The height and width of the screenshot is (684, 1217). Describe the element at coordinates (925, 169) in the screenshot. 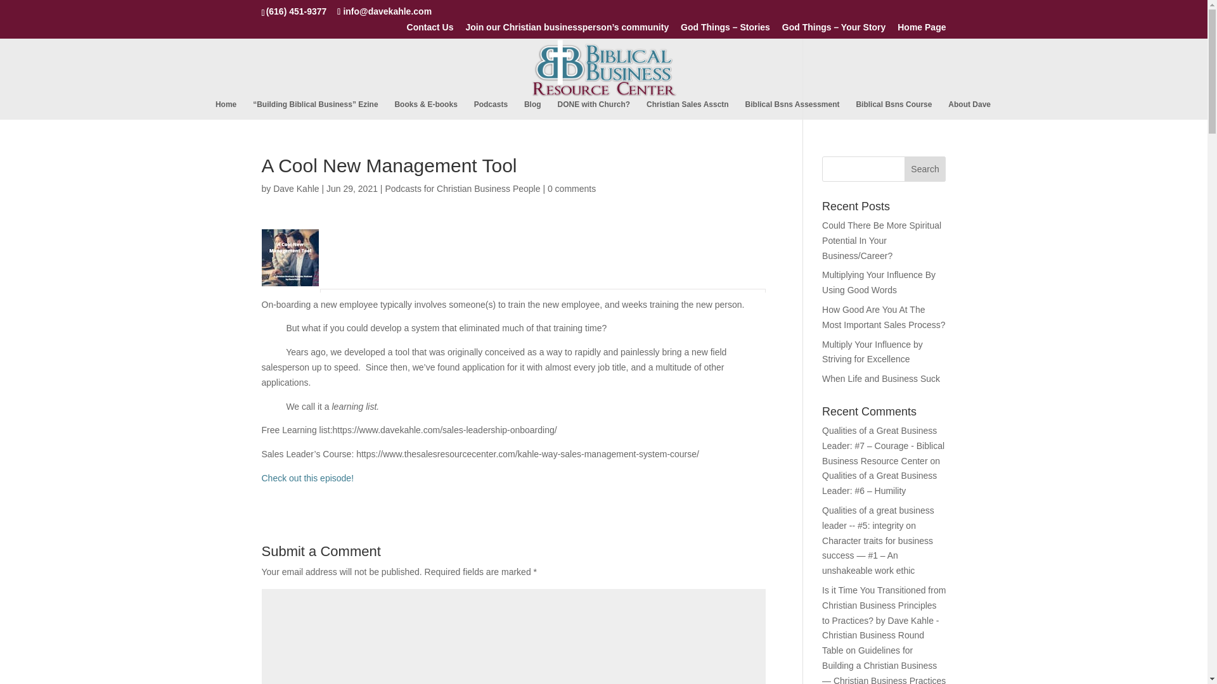

I see `Search` at that location.